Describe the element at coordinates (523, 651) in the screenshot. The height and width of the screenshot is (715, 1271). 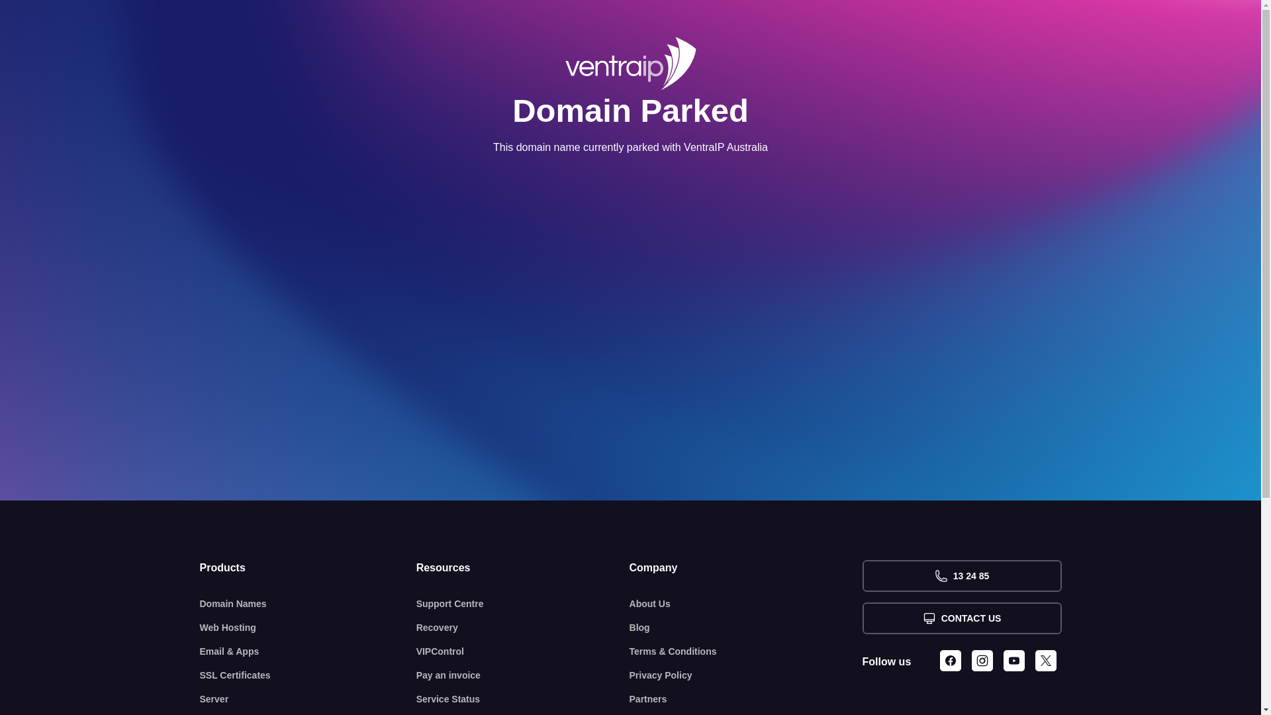
I see `VIPControl` at that location.